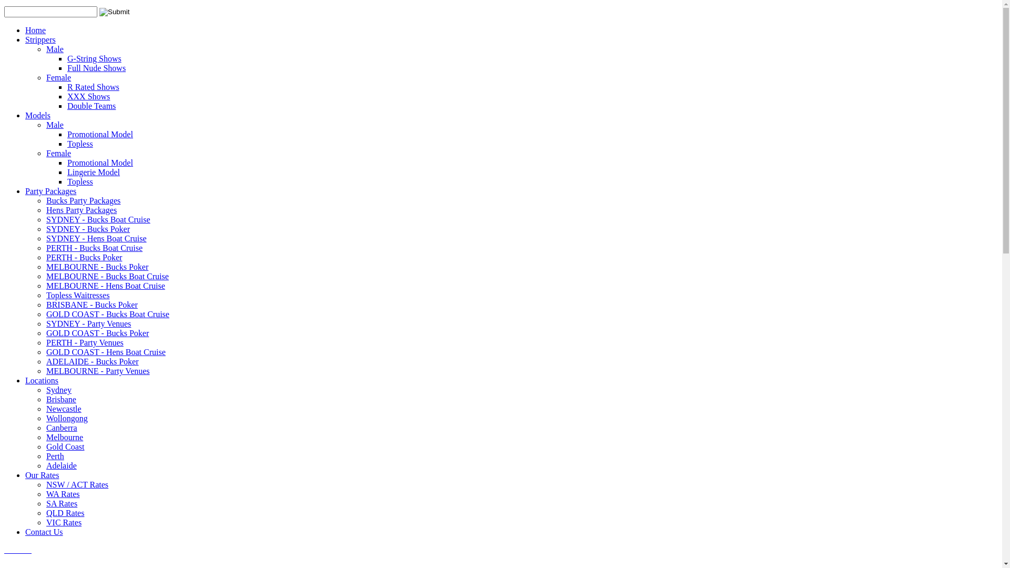 This screenshot has width=1010, height=568. Describe the element at coordinates (106, 286) in the screenshot. I see `MELBOURNE - Hens Boat Cruise` at that location.